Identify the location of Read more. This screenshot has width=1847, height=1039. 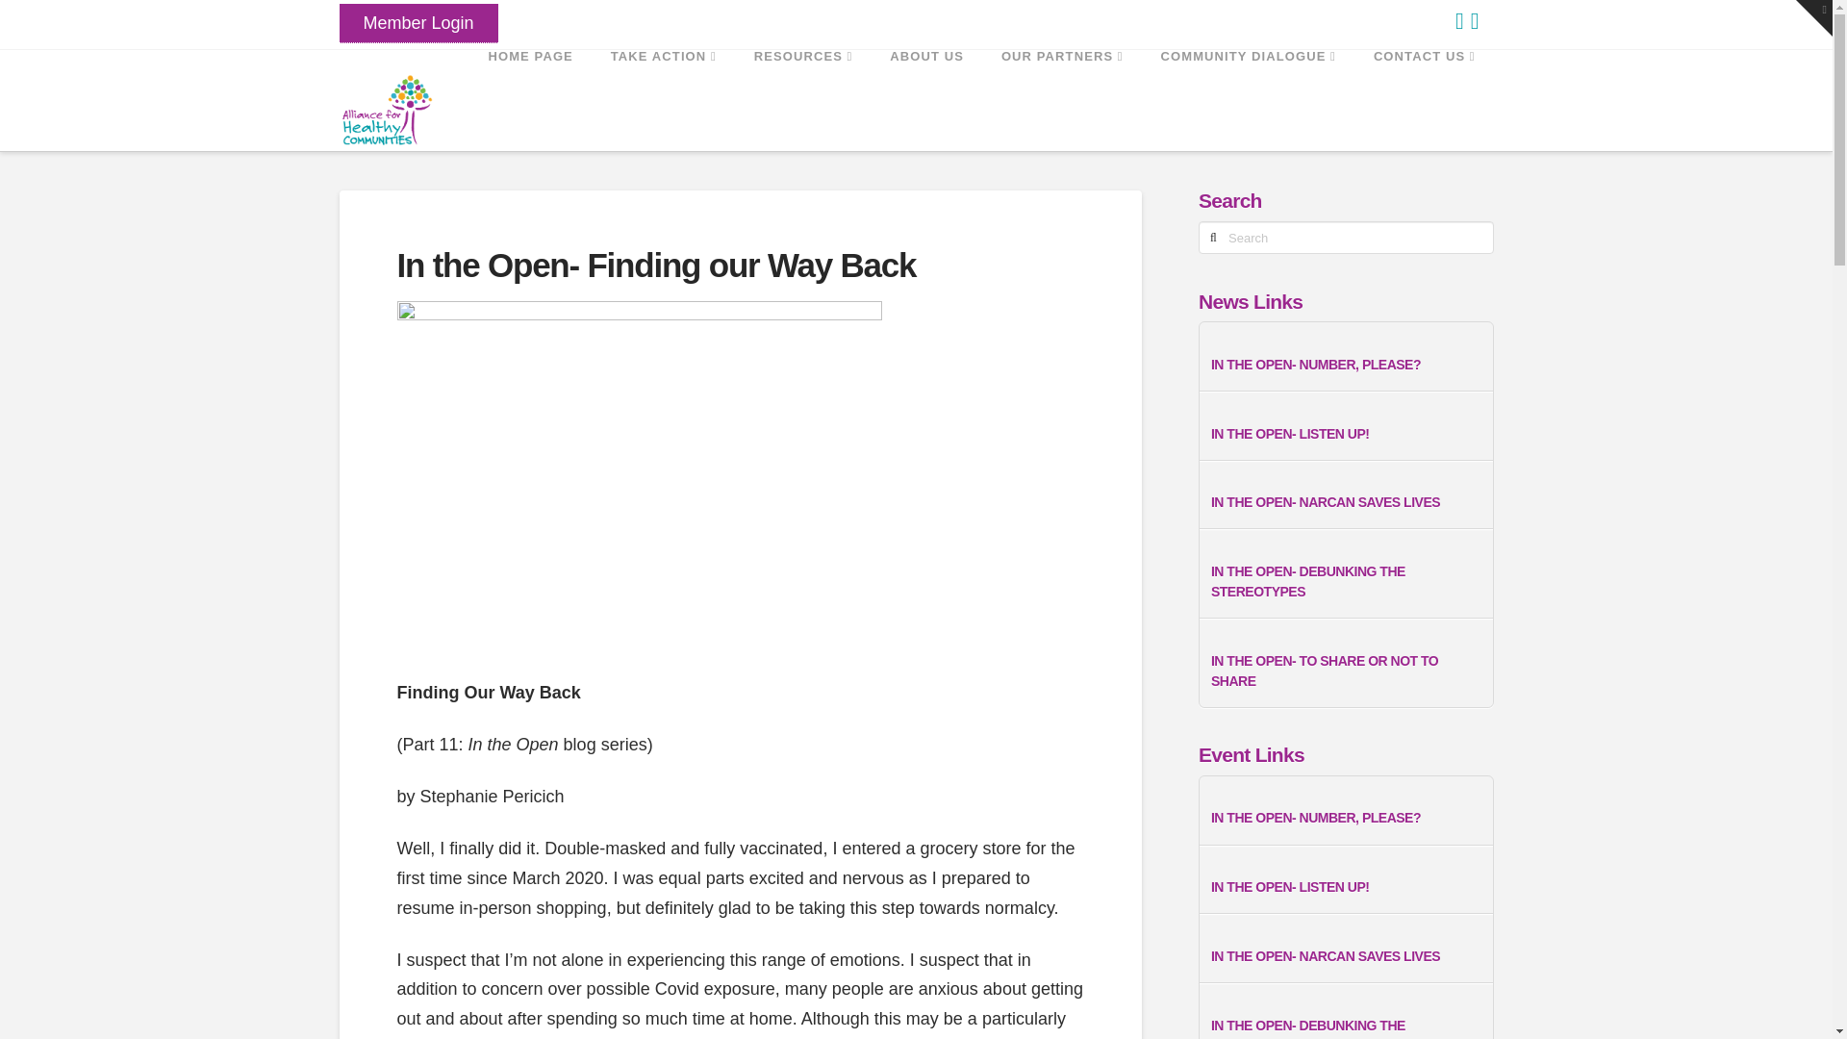
(1346, 818).